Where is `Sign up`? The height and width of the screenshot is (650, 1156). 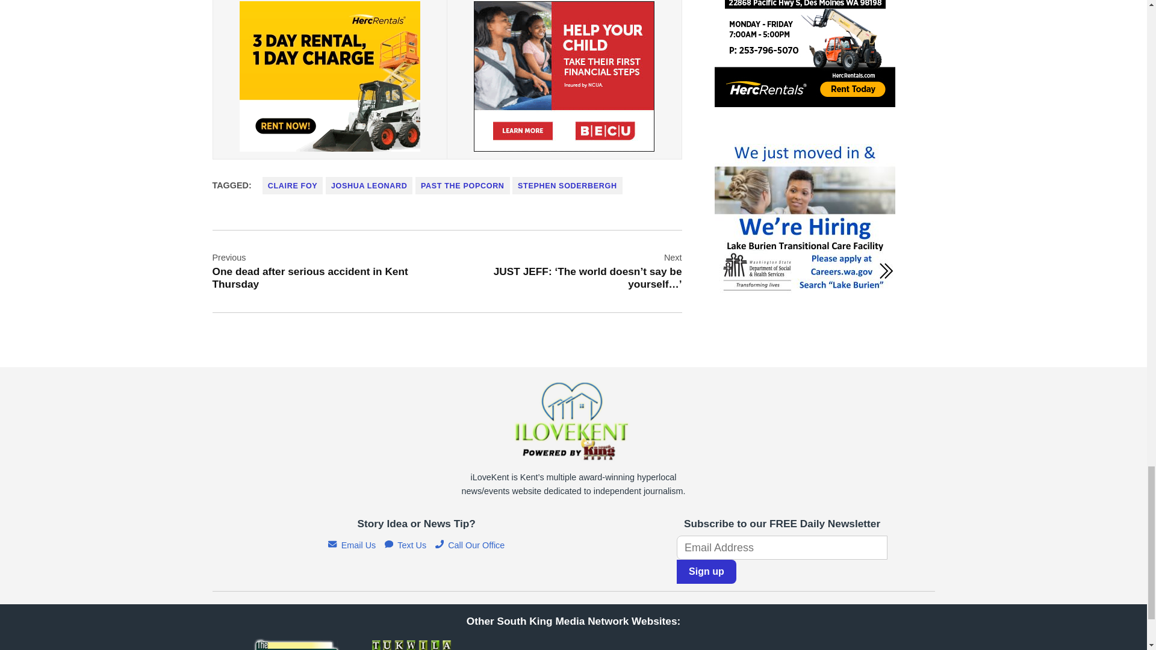
Sign up is located at coordinates (706, 571).